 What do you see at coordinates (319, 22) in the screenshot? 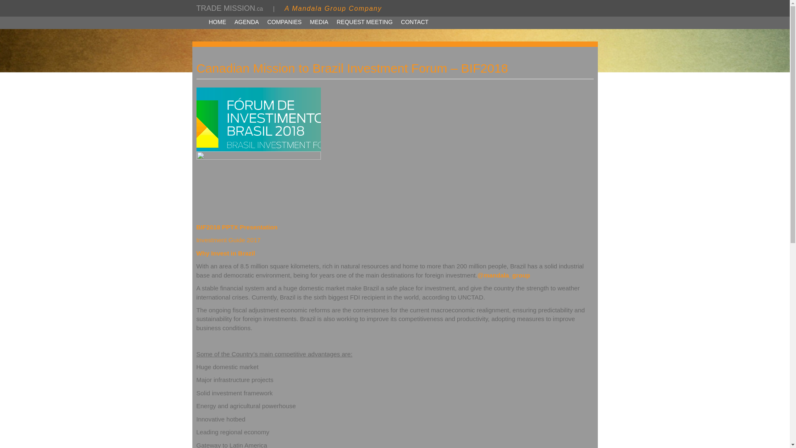
I see `MEDIA` at bounding box center [319, 22].